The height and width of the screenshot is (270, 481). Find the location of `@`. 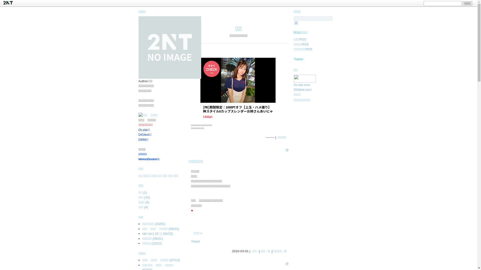

@ is located at coordinates (287, 263).